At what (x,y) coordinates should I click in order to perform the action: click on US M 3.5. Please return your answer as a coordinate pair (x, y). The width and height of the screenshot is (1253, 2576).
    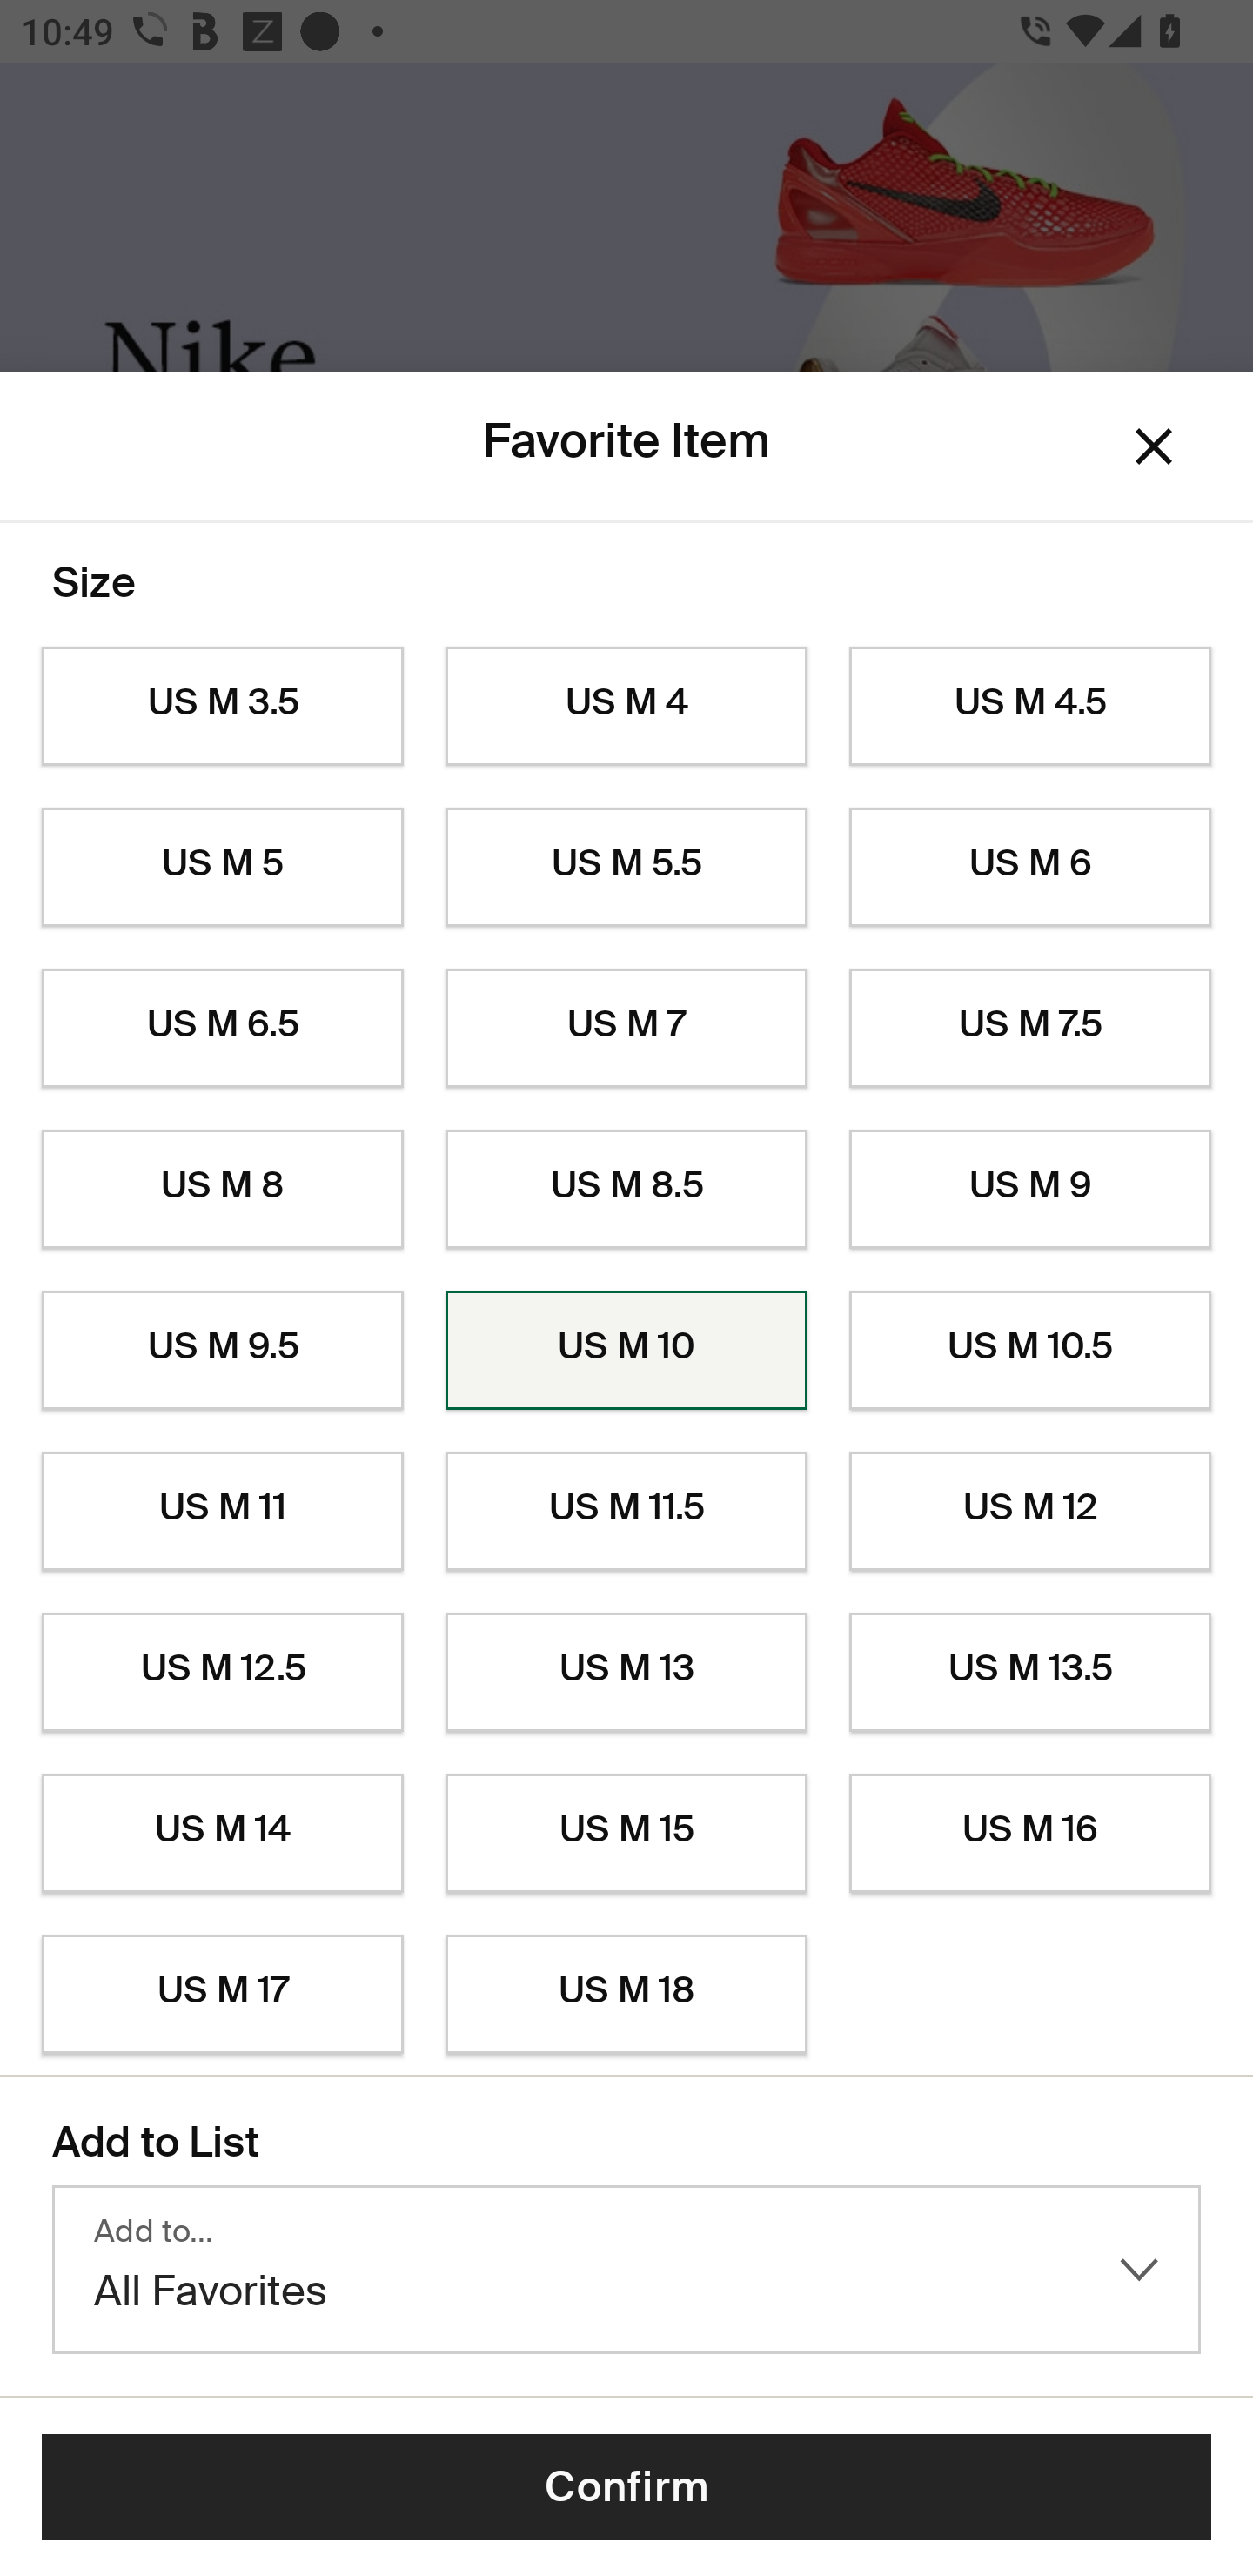
    Looking at the image, I should click on (222, 707).